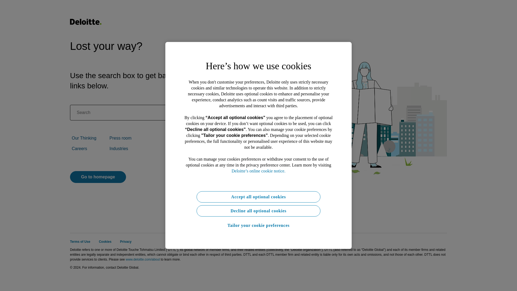 This screenshot has width=517, height=291. What do you see at coordinates (126, 241) in the screenshot?
I see `Privacy` at bounding box center [126, 241].